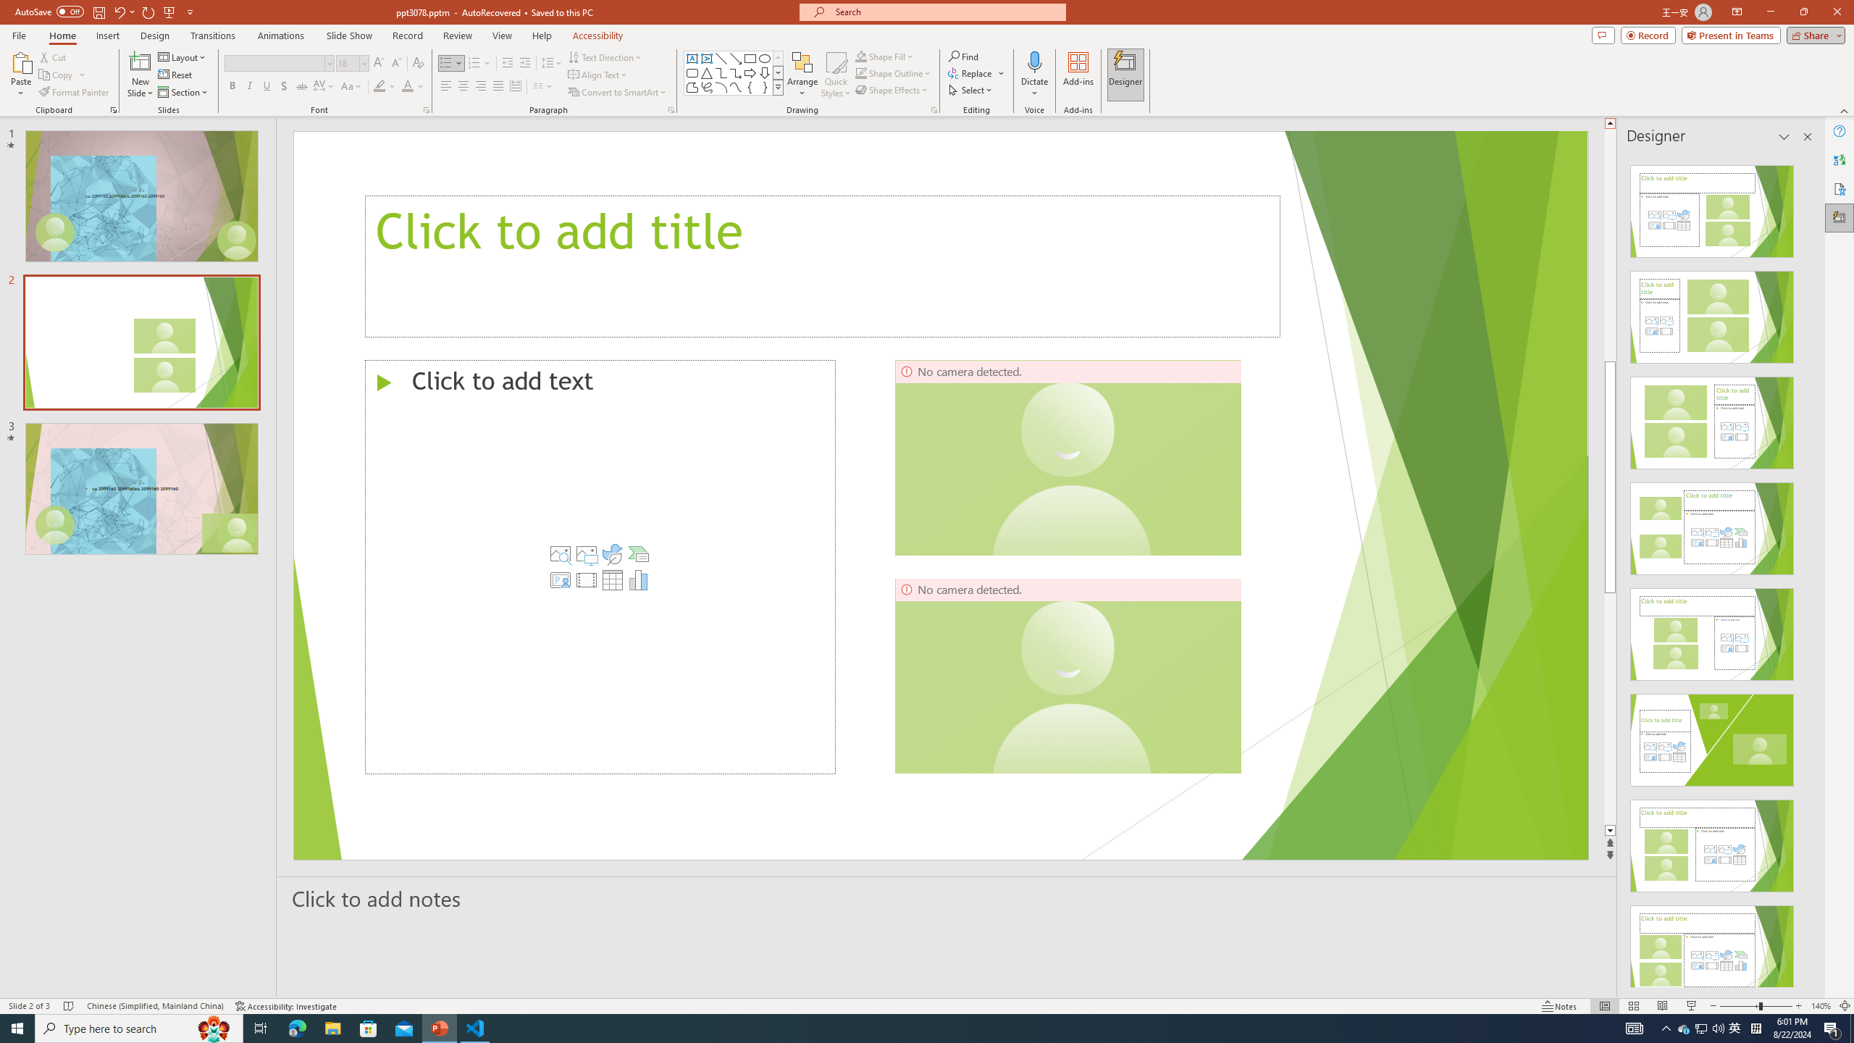 This screenshot has width=1854, height=1043. I want to click on Shape Effects, so click(892, 90).